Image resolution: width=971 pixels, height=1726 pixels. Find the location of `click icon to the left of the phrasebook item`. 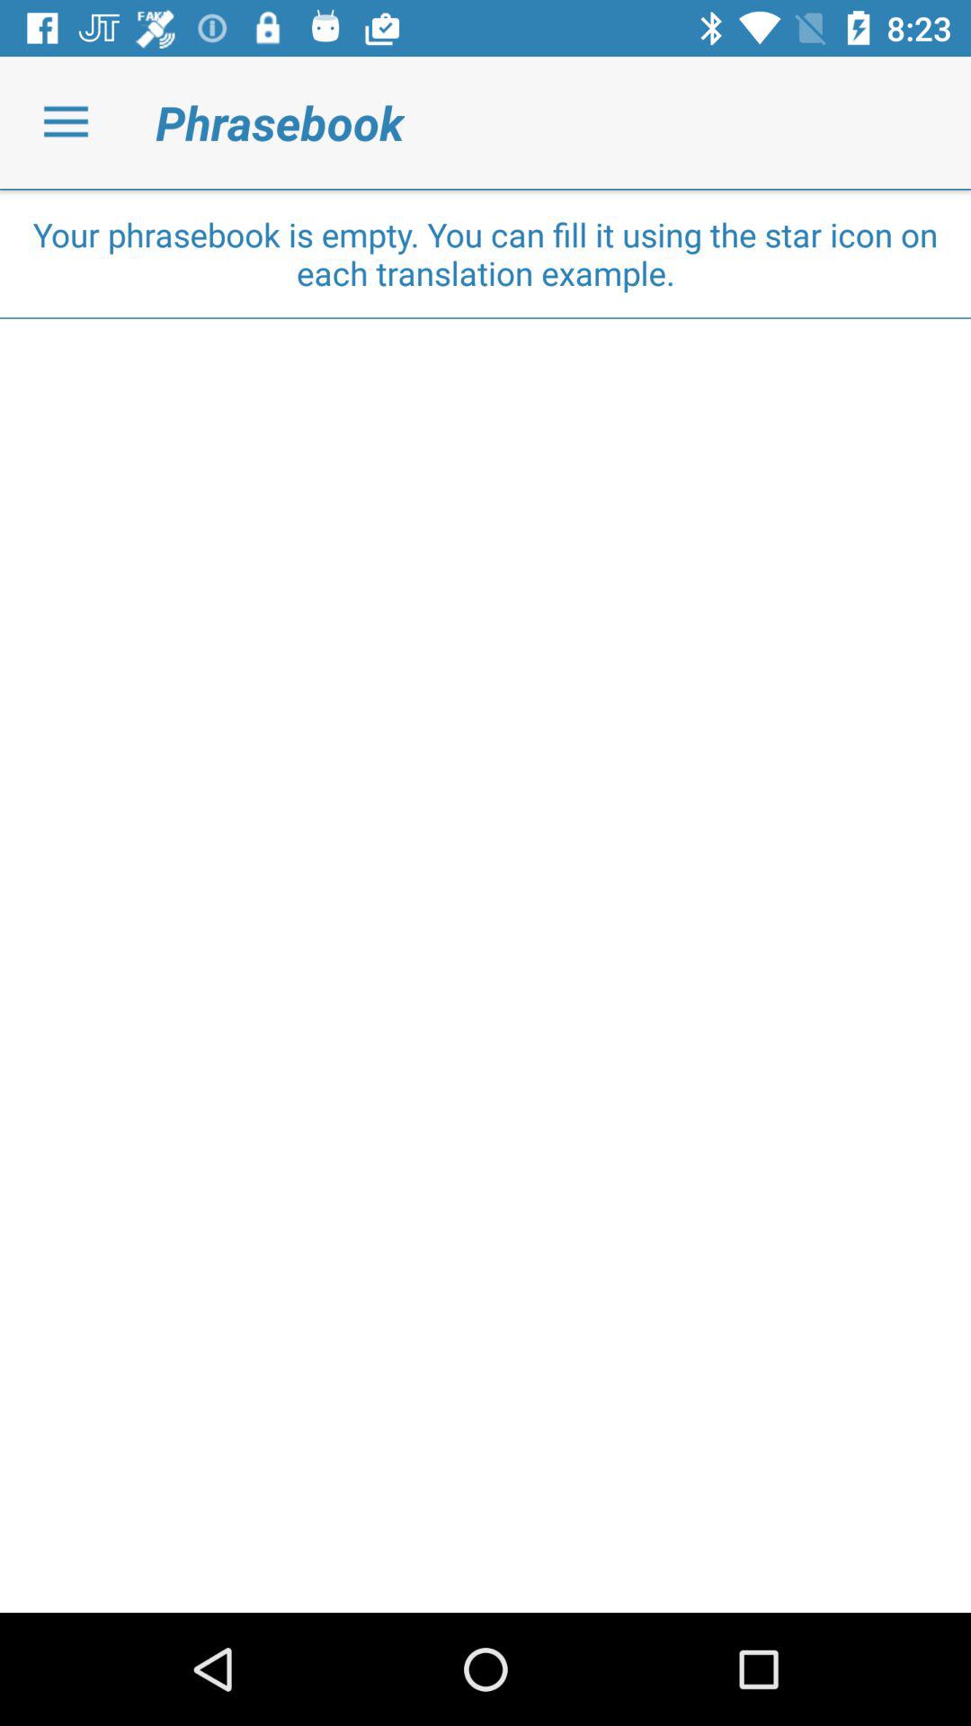

click icon to the left of the phrasebook item is located at coordinates (66, 122).